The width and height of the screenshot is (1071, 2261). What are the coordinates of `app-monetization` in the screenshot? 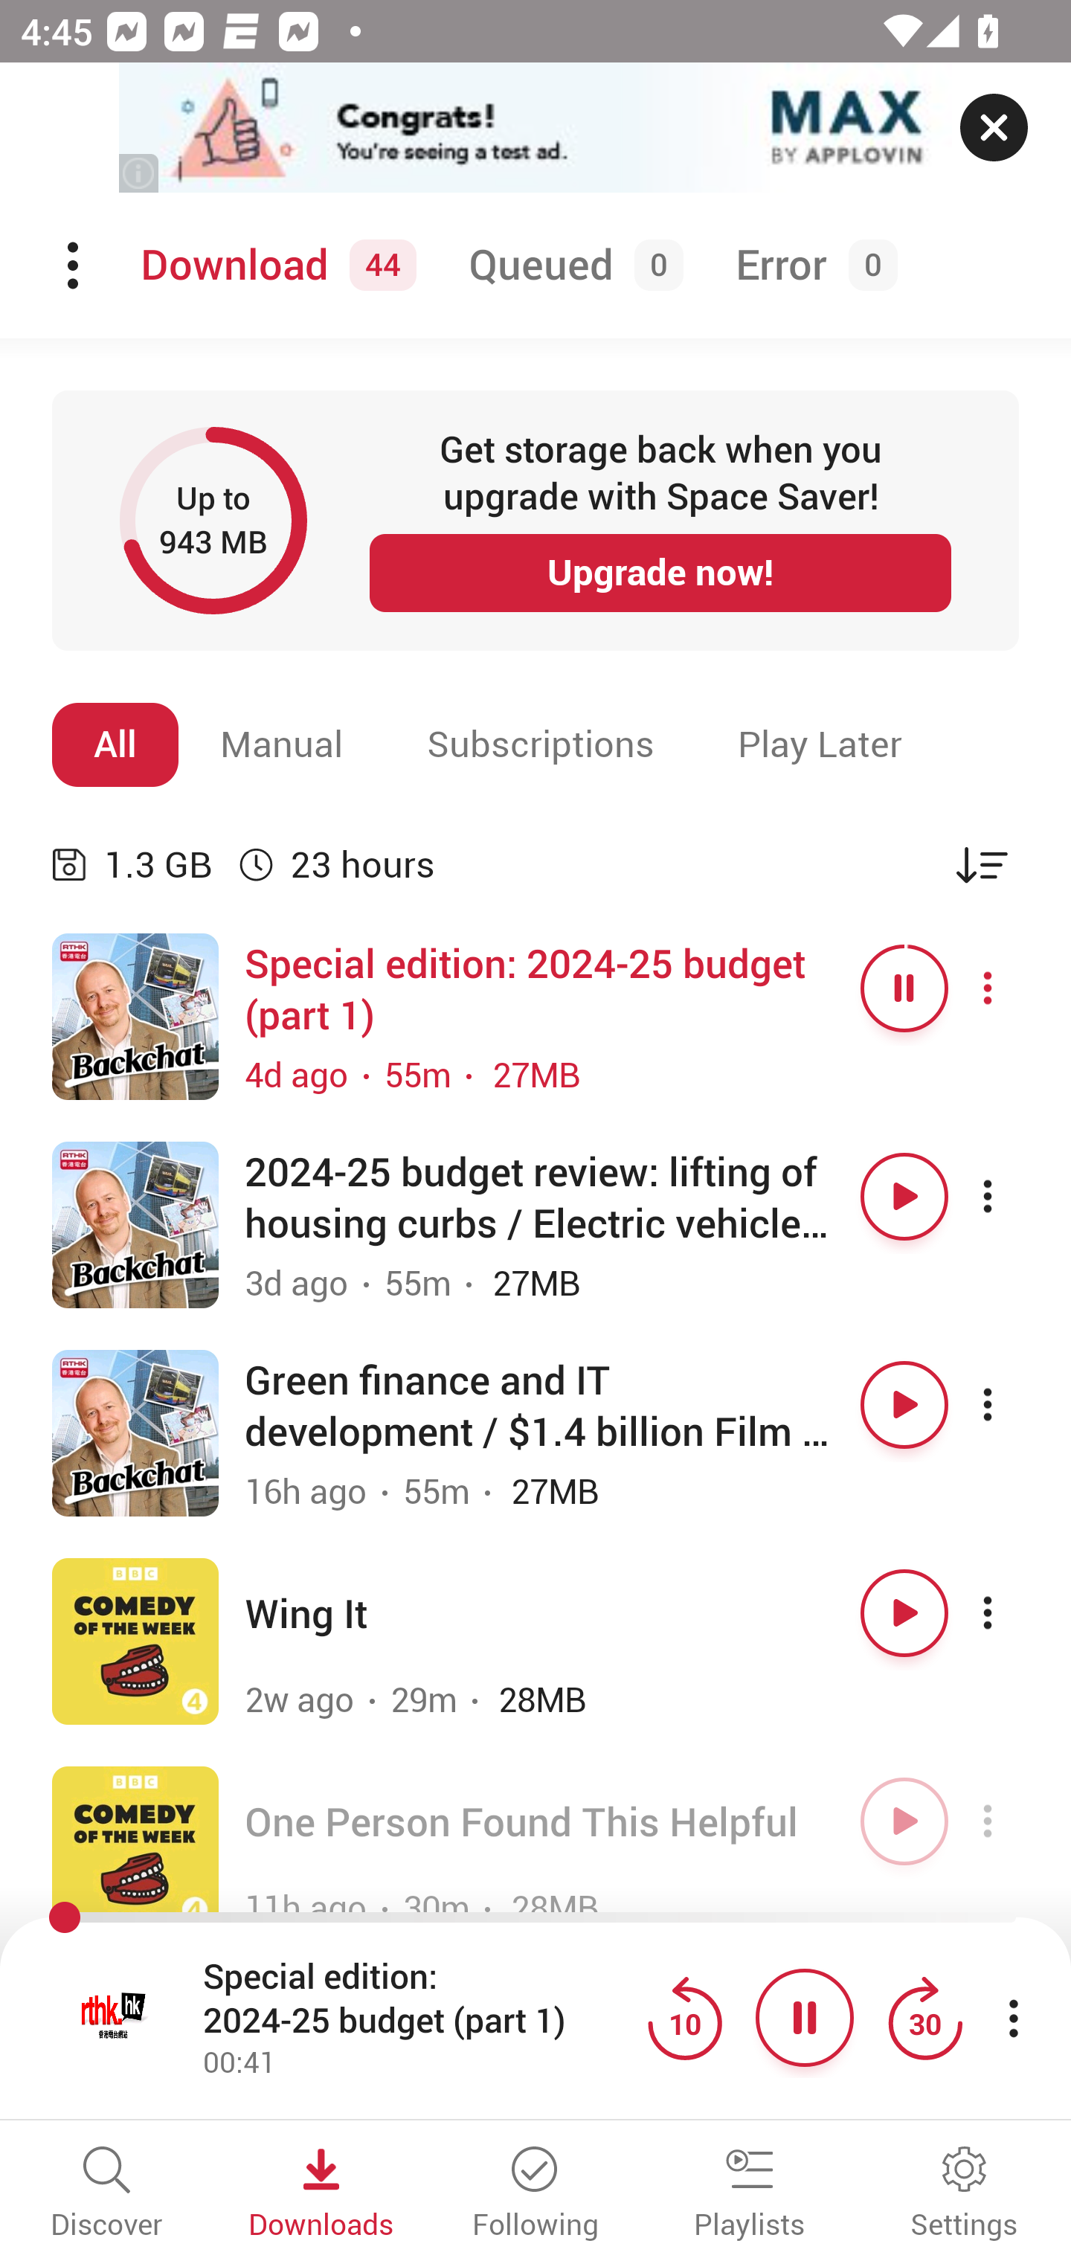 It's located at (535, 129).